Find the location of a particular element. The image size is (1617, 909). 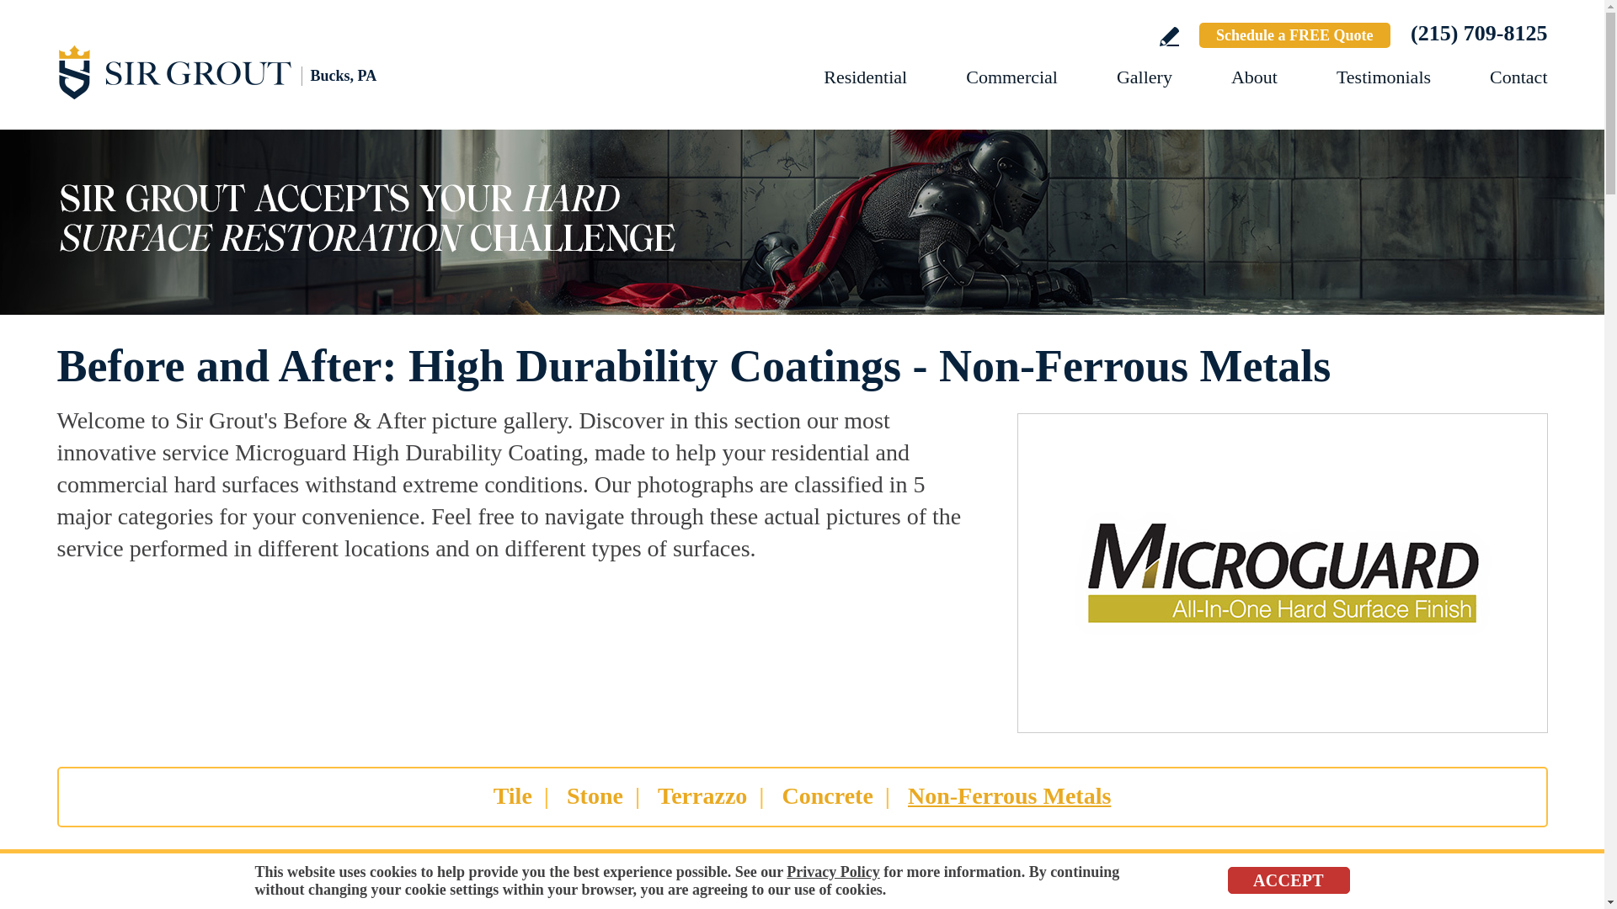

Commercial is located at coordinates (1011, 76).